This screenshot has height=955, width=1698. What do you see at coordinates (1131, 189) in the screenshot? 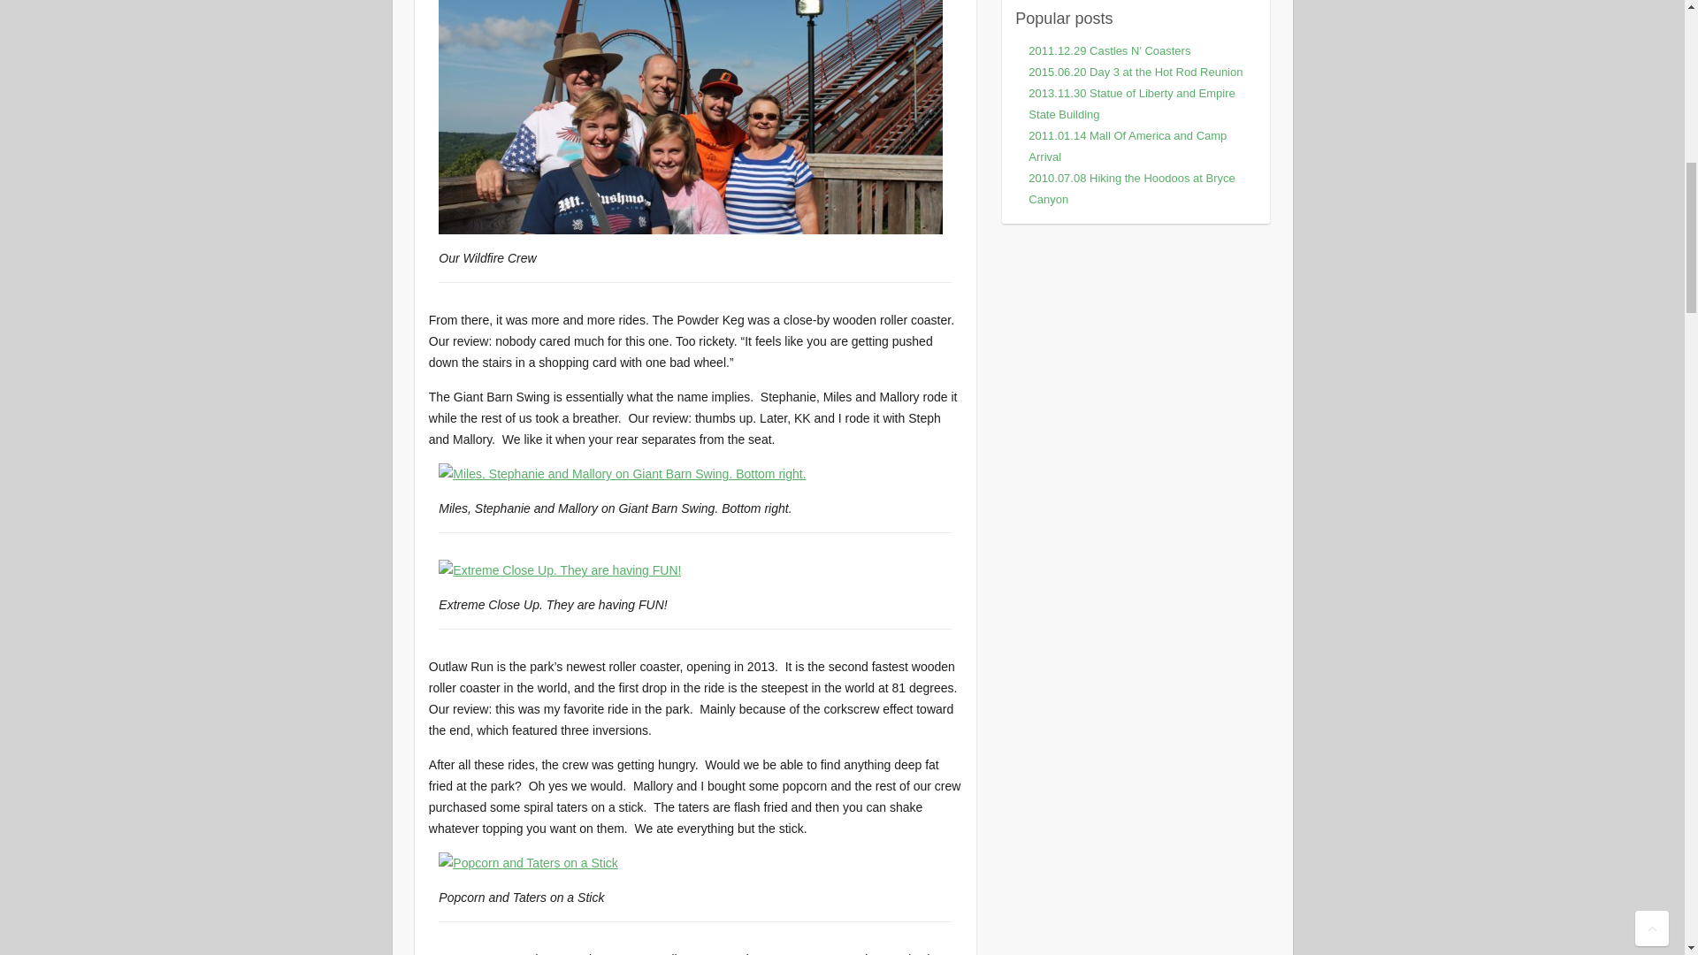
I see `2010.07.08 Hiking the Hoodoos at Bryce Canyon` at bounding box center [1131, 189].